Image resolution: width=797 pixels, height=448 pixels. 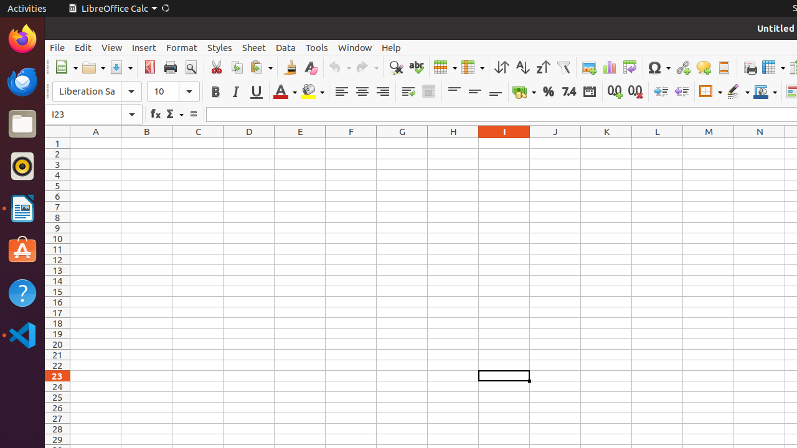 I want to click on Italic, so click(x=235, y=92).